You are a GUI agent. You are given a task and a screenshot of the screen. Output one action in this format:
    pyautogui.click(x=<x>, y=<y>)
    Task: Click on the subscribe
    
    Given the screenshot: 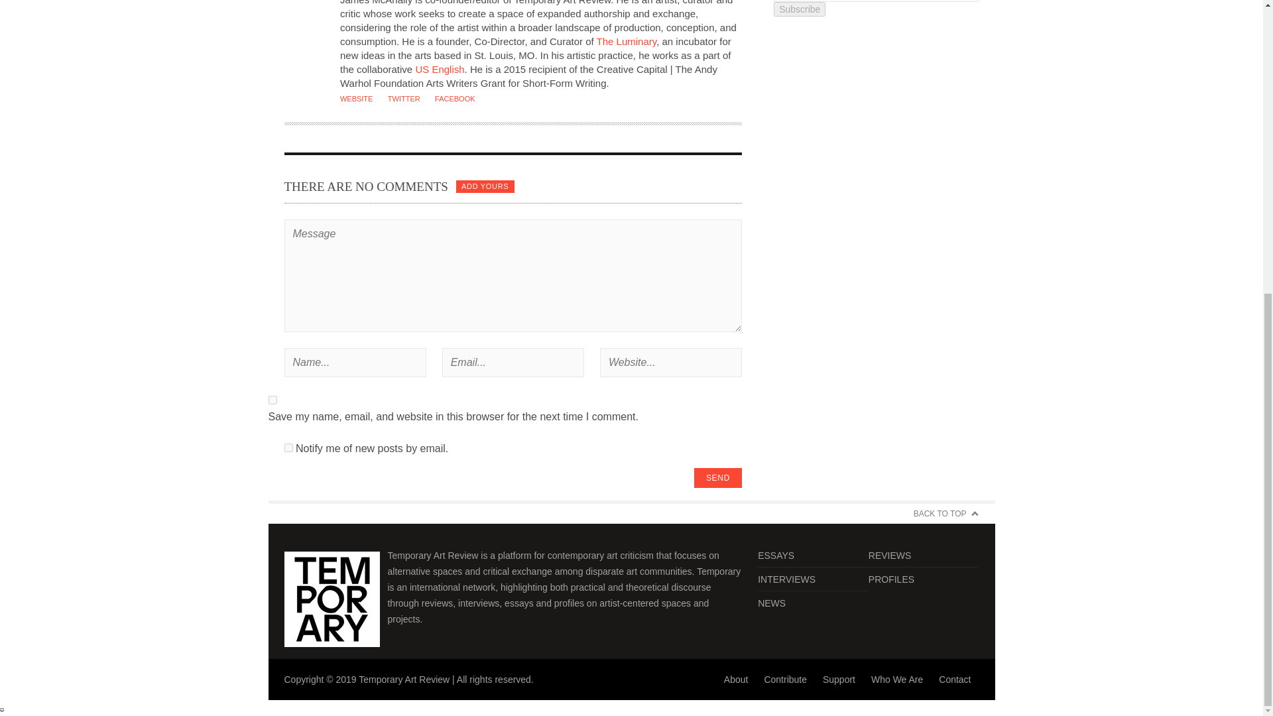 What is the action you would take?
    pyautogui.click(x=288, y=447)
    